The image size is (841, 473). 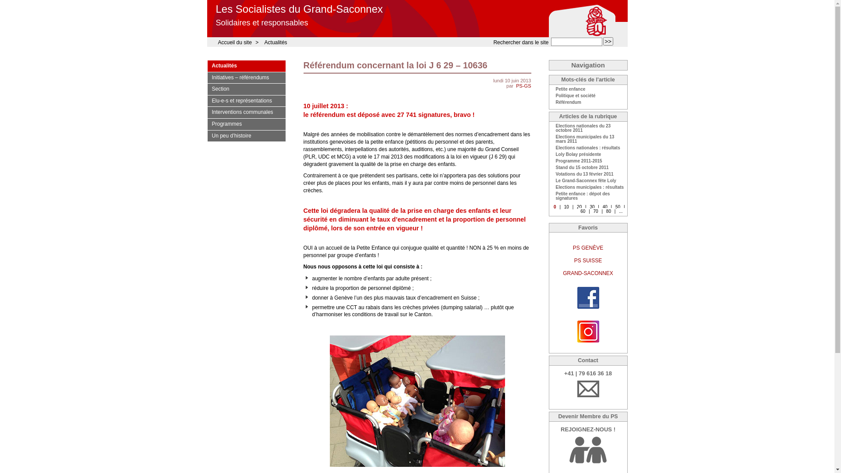 What do you see at coordinates (588, 261) in the screenshot?
I see `PS SUISSE` at bounding box center [588, 261].